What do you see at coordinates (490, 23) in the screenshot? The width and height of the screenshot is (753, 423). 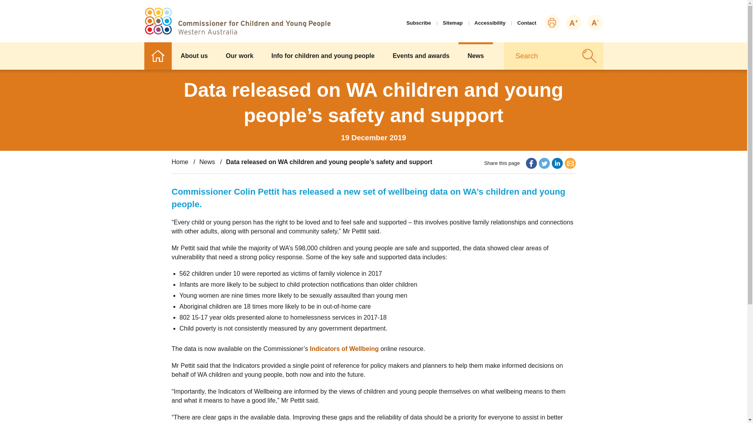 I see `Accessibility` at bounding box center [490, 23].